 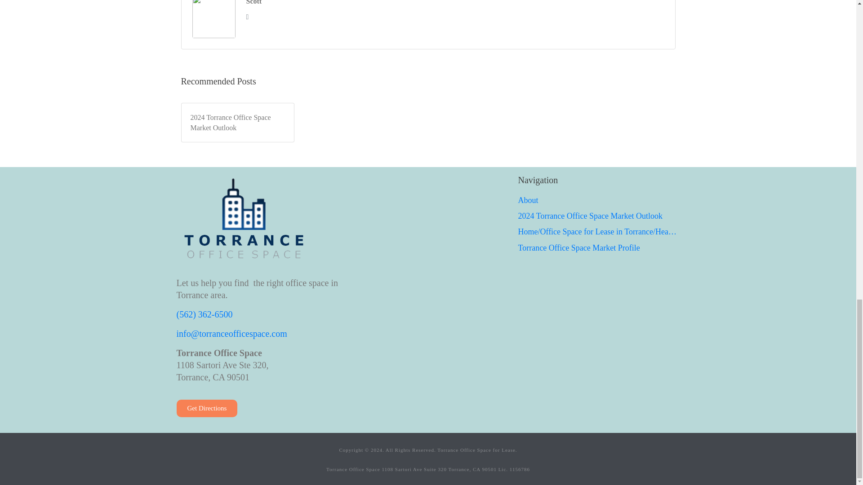 What do you see at coordinates (237, 122) in the screenshot?
I see `2024 Torrance Office Space Market Outlook` at bounding box center [237, 122].